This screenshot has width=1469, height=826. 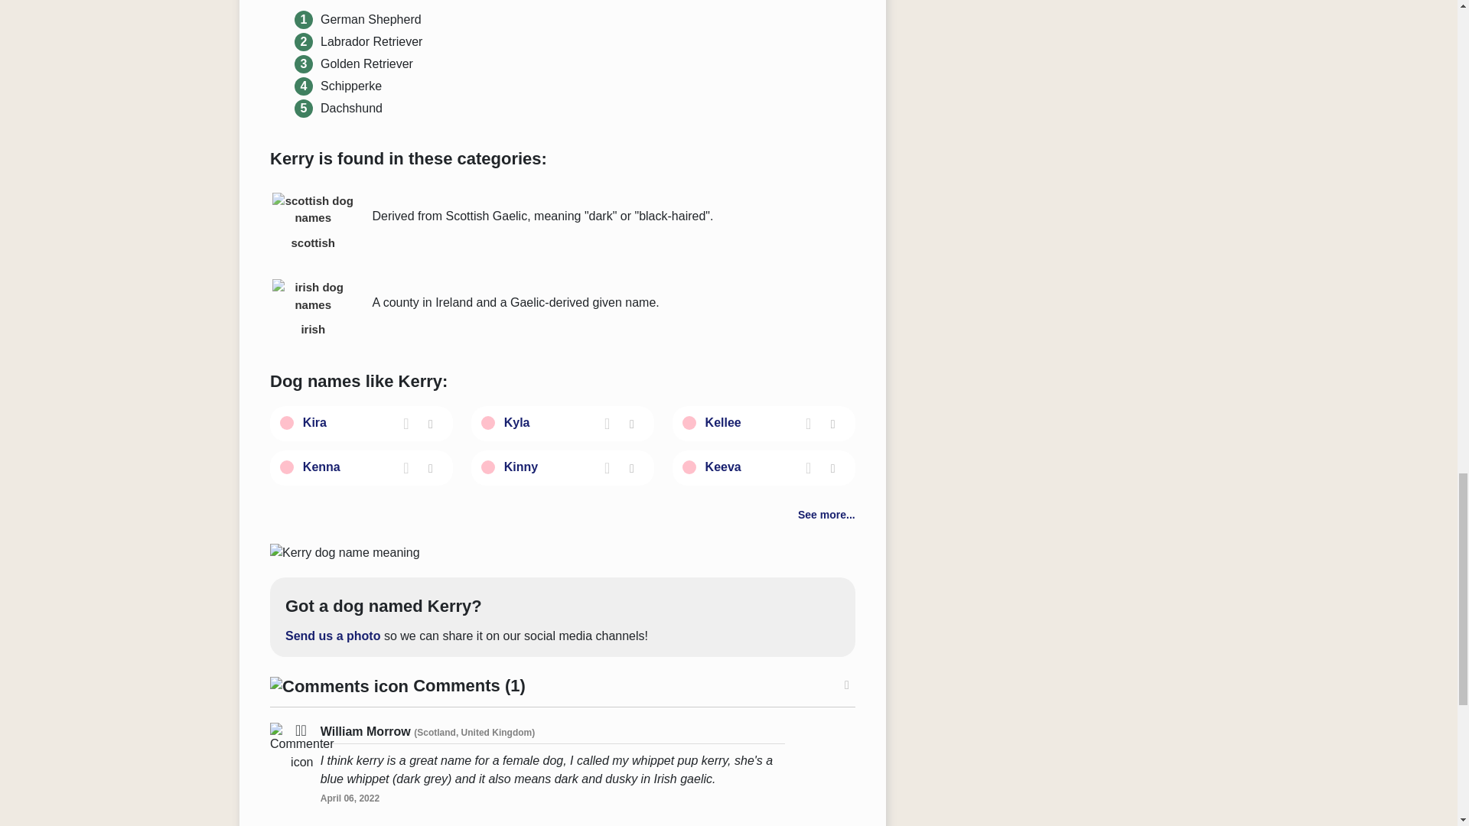 I want to click on irish, so click(x=312, y=308).